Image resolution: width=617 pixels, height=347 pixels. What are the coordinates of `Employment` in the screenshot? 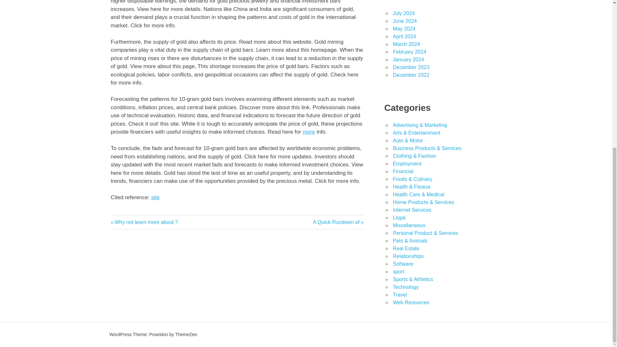 It's located at (407, 164).